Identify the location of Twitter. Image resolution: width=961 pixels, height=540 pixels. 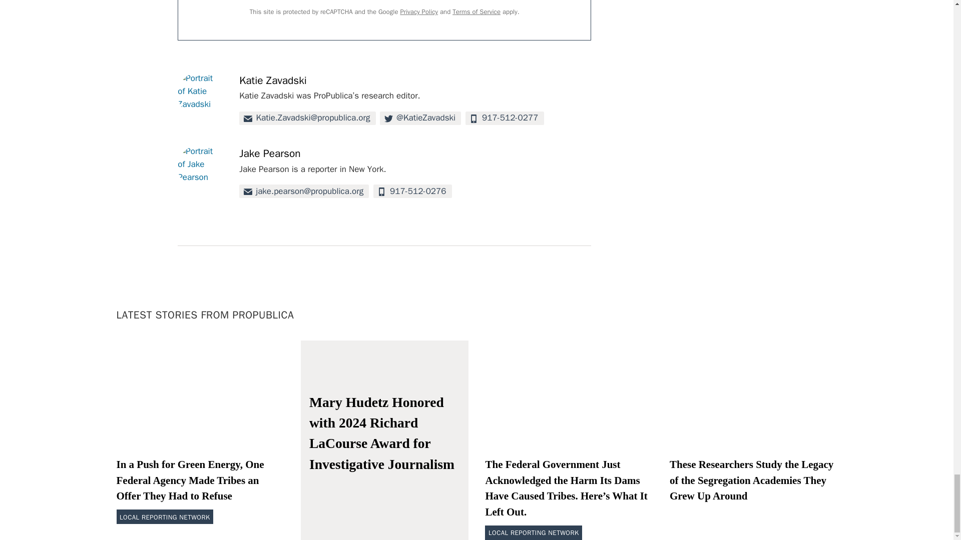
(420, 118).